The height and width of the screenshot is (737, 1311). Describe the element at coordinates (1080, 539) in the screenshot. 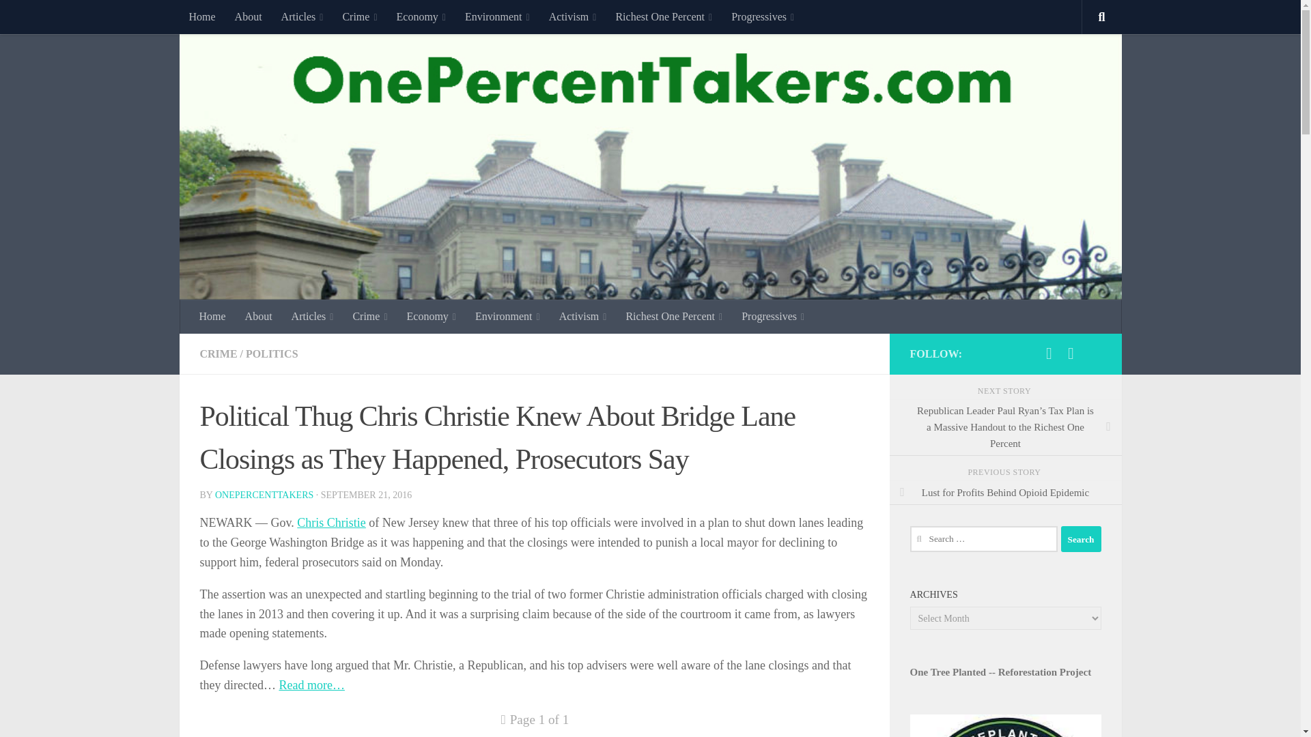

I see `Search` at that location.